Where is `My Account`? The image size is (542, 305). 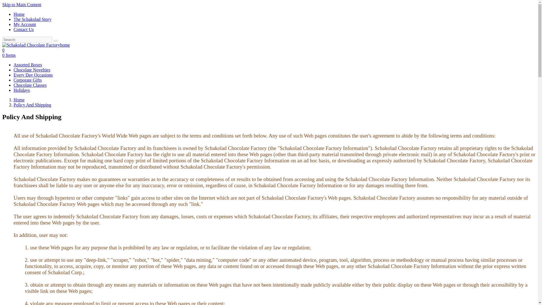 My Account is located at coordinates (25, 24).